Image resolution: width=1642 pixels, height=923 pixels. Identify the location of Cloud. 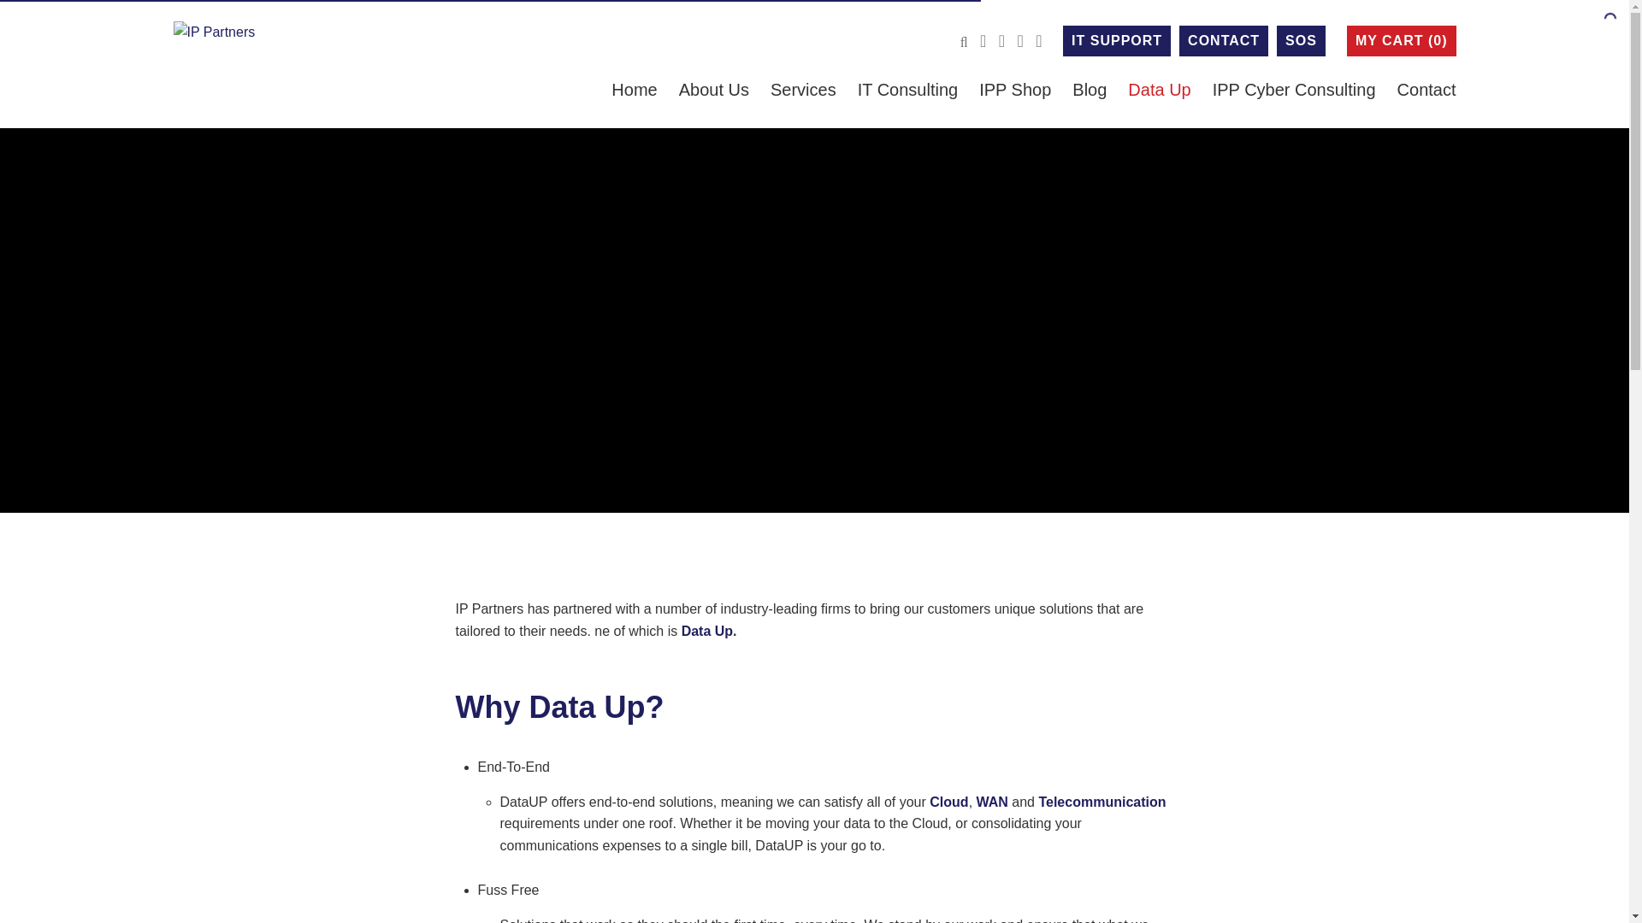
(948, 802).